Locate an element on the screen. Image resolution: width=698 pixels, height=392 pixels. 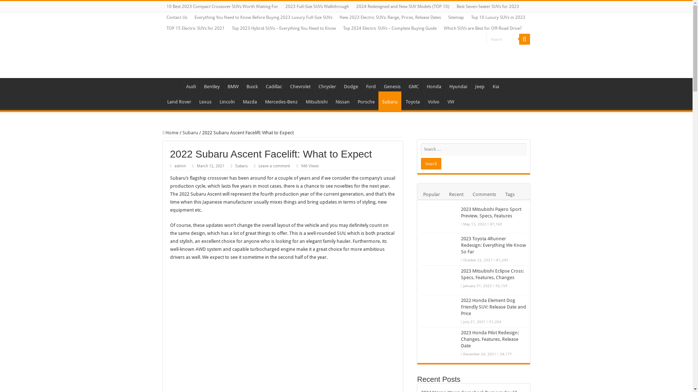
2023 Mitsubishi Pajero Sport Preview, Specs, Features is located at coordinates (491, 213).